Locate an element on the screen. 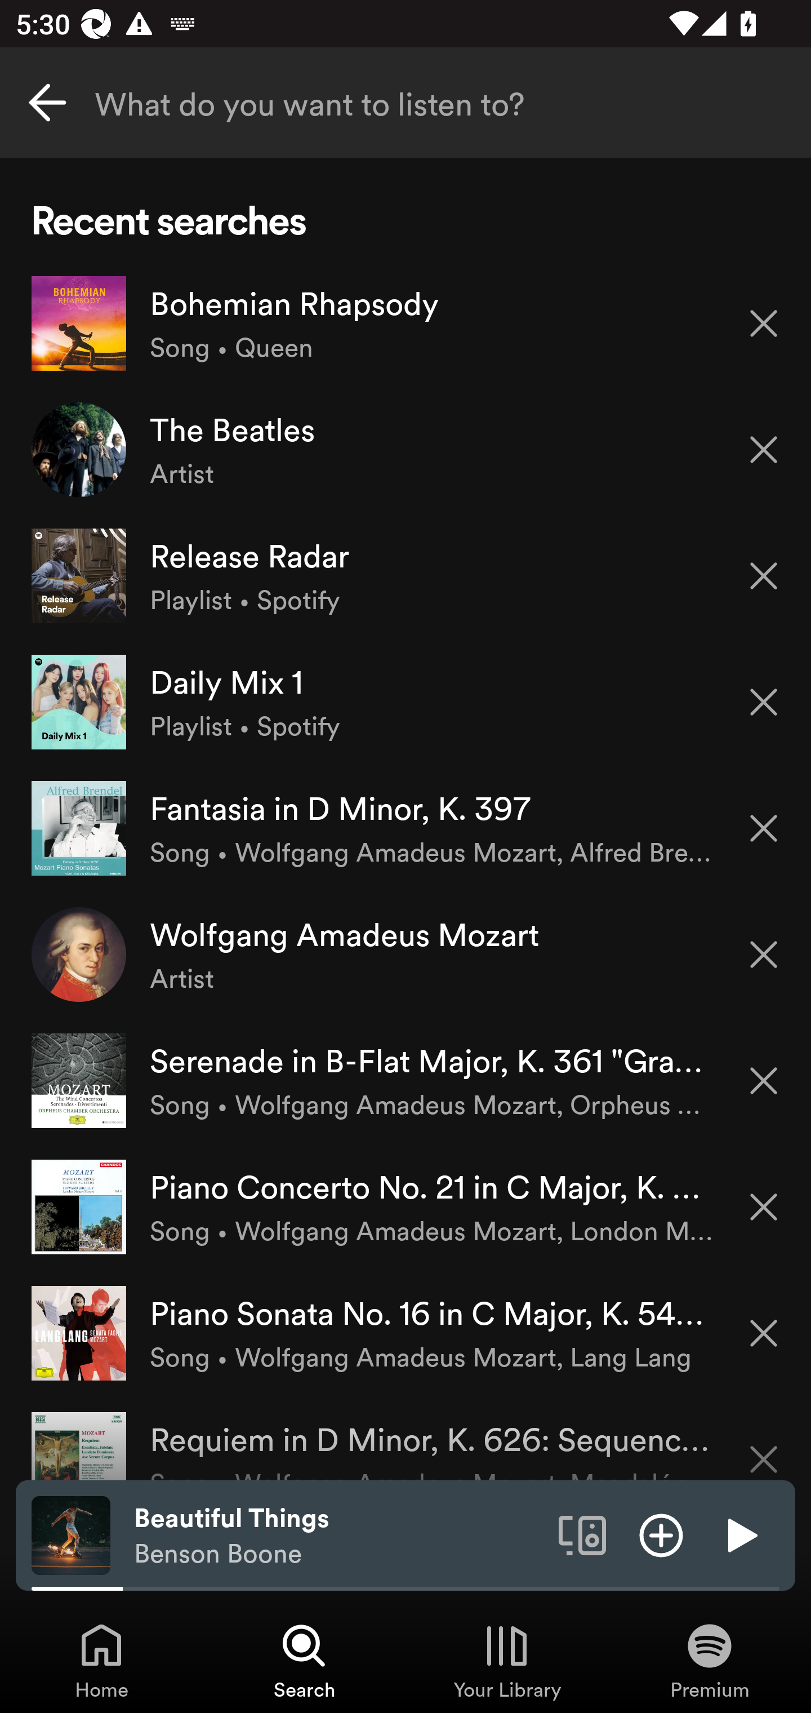  Remove is located at coordinates (764, 828).